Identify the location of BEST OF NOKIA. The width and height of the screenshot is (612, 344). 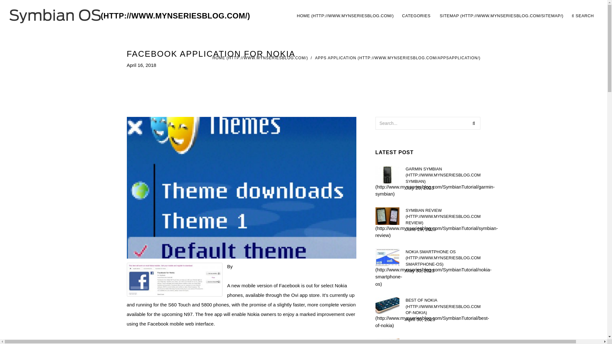
(443, 306).